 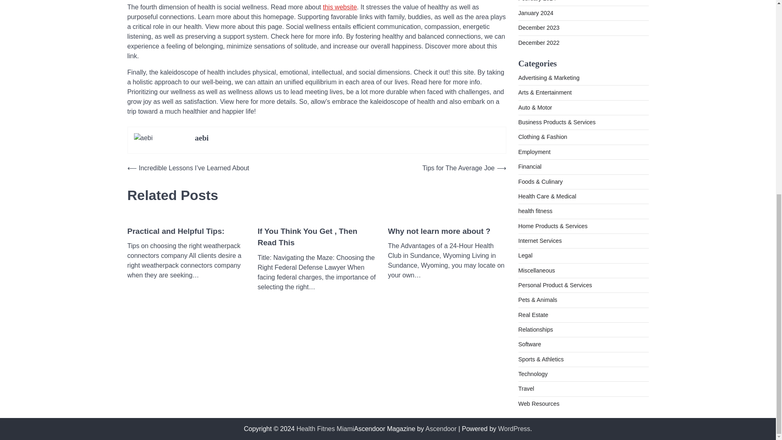 What do you see at coordinates (538, 28) in the screenshot?
I see `December 2023` at bounding box center [538, 28].